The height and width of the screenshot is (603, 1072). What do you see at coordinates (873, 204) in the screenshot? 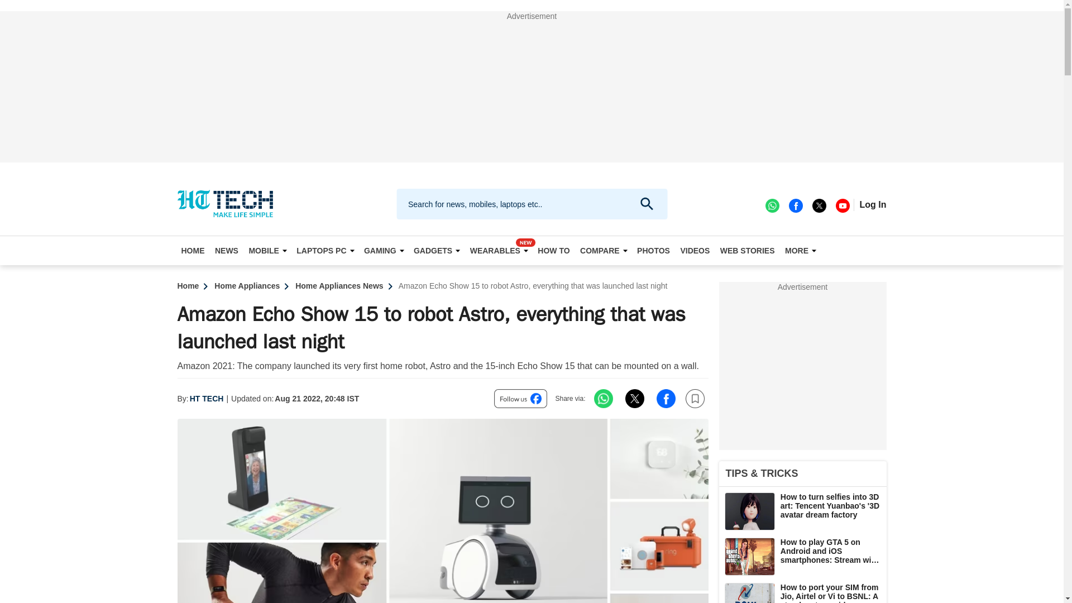
I see `Login` at bounding box center [873, 204].